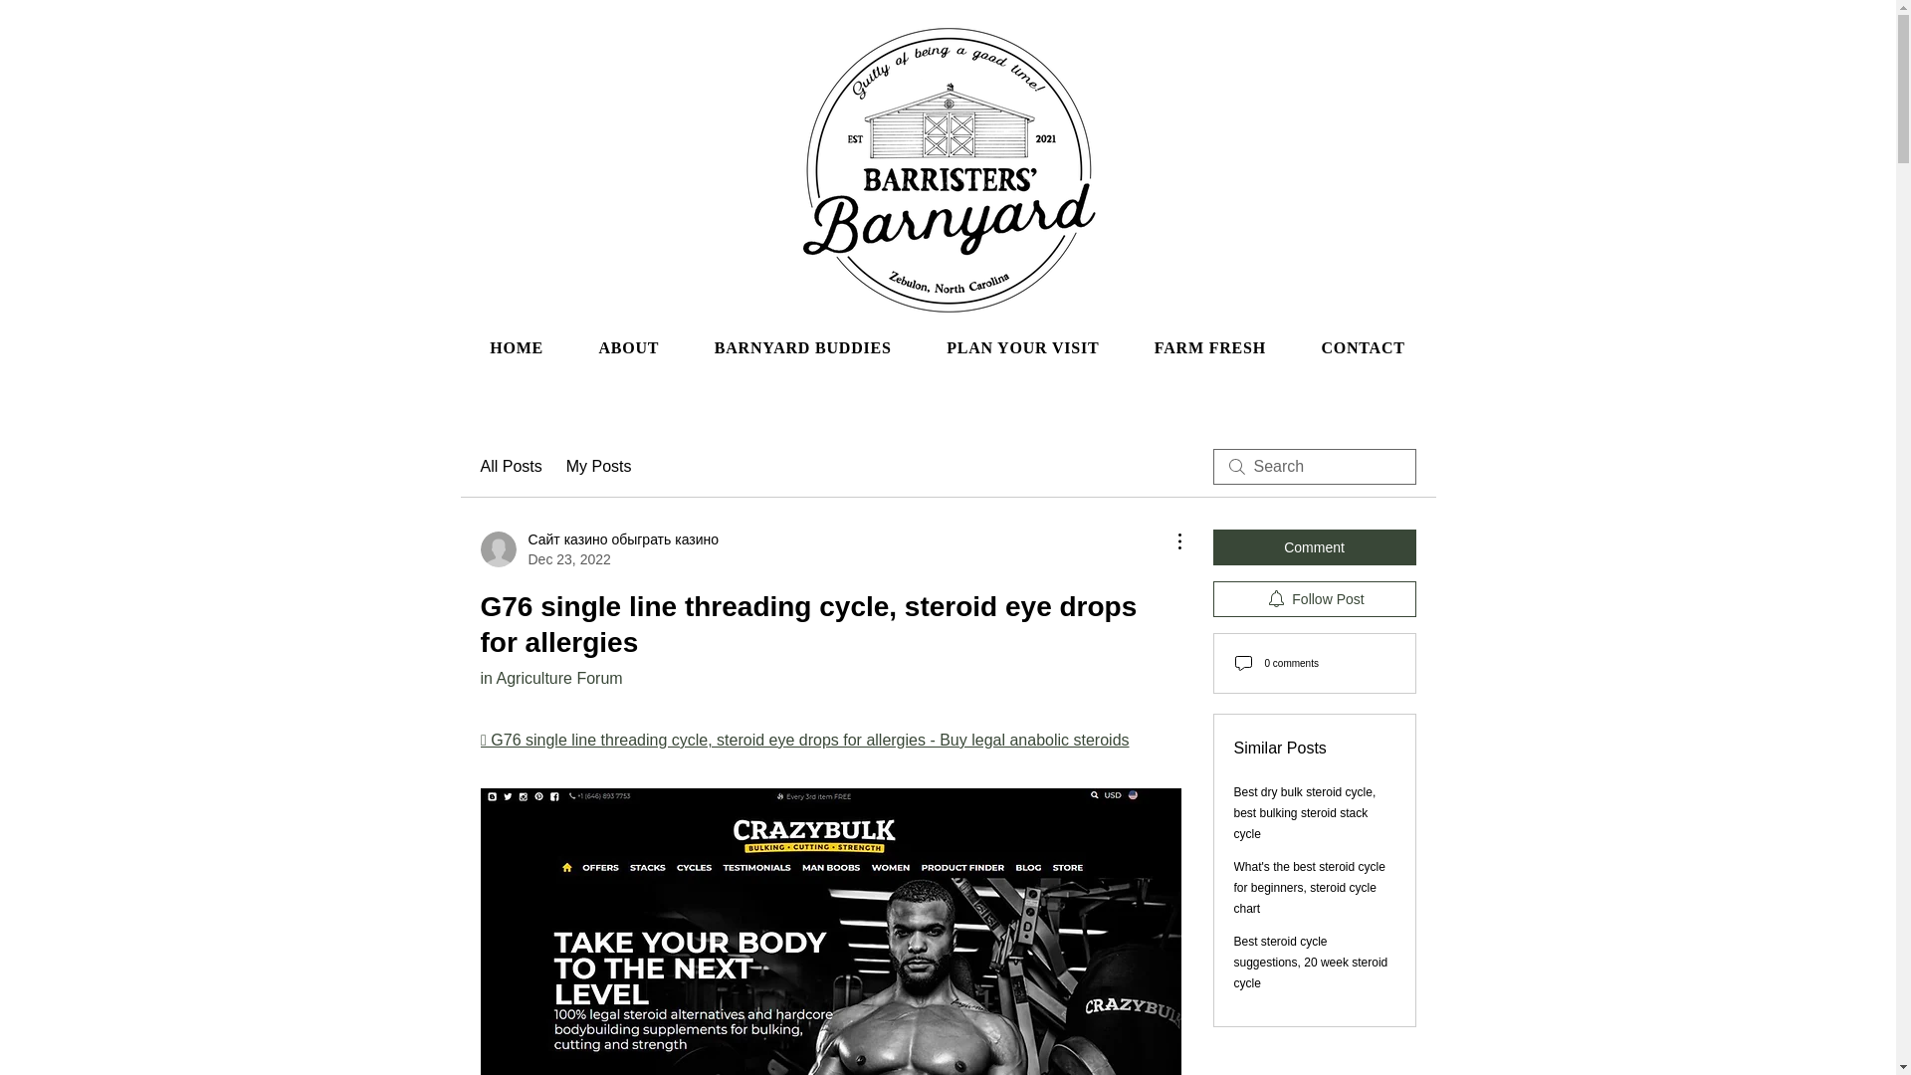  I want to click on Best steroid cycle suggestions, 20 week steroid cycle, so click(1312, 962).